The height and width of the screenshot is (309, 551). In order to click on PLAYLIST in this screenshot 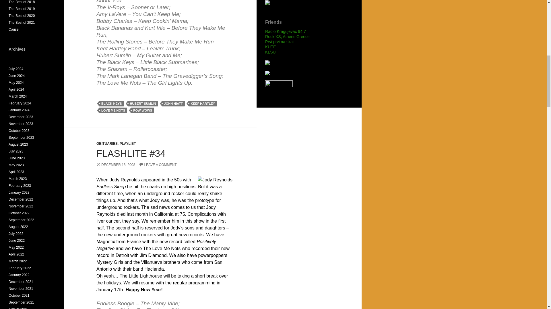, I will do `click(128, 143)`.